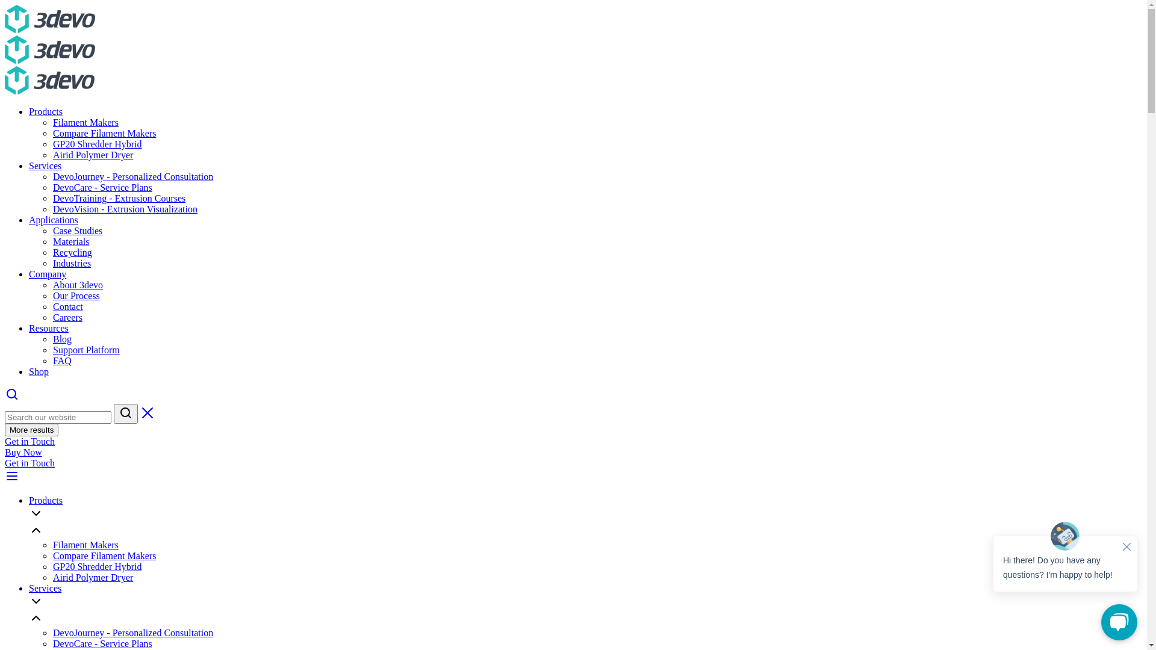 This screenshot has height=650, width=1156. I want to click on Get in Touch, so click(30, 442).